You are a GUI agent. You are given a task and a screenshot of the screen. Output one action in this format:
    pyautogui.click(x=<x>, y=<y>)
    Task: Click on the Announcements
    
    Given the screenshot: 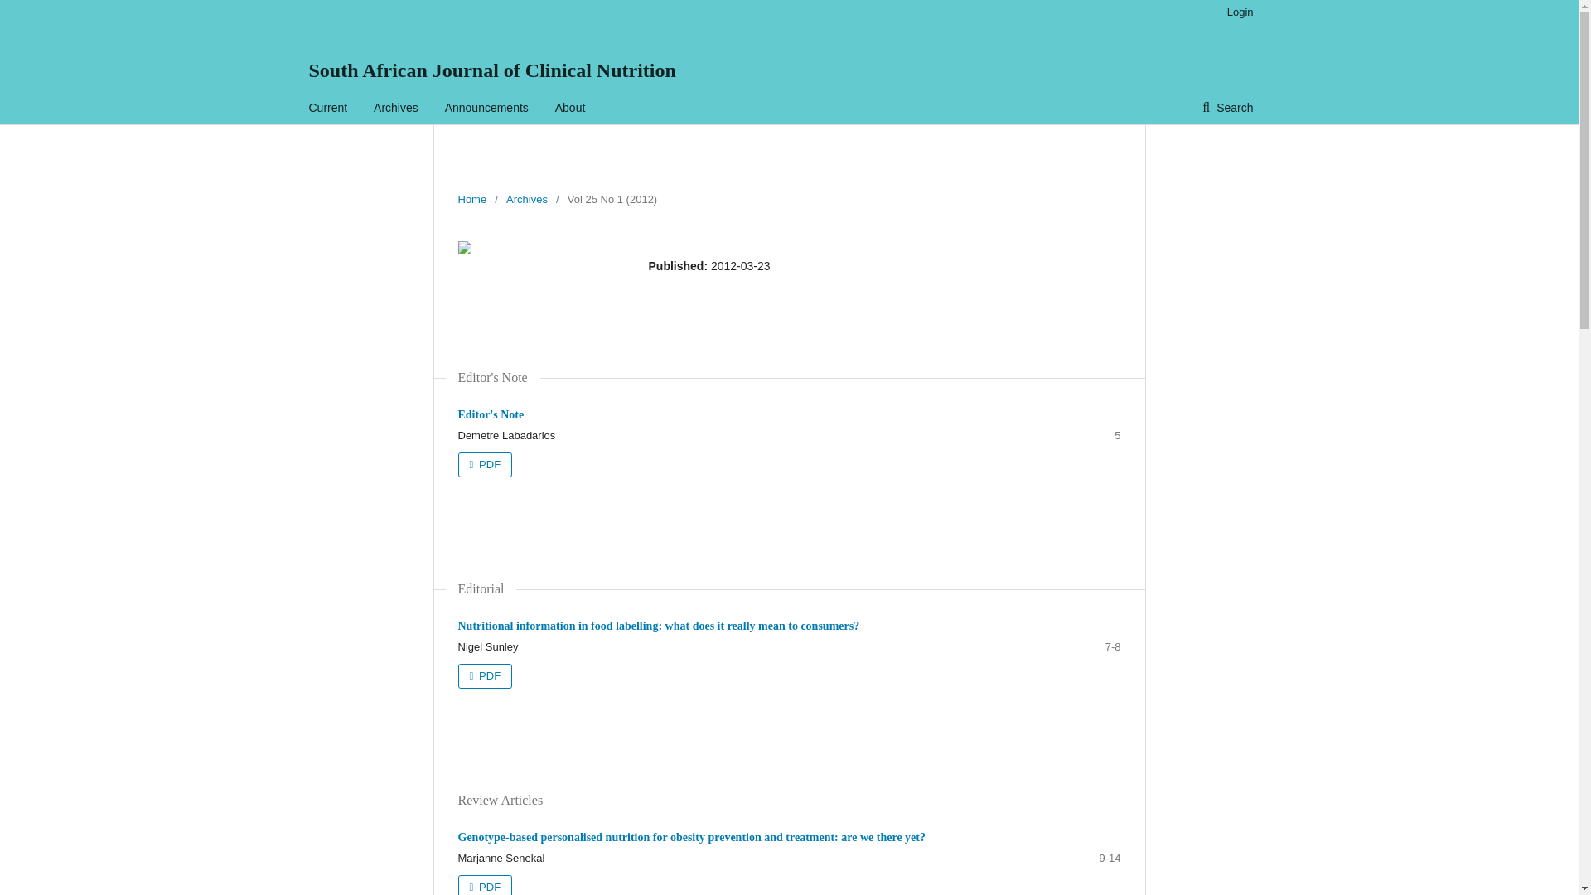 What is the action you would take?
    pyautogui.click(x=486, y=108)
    